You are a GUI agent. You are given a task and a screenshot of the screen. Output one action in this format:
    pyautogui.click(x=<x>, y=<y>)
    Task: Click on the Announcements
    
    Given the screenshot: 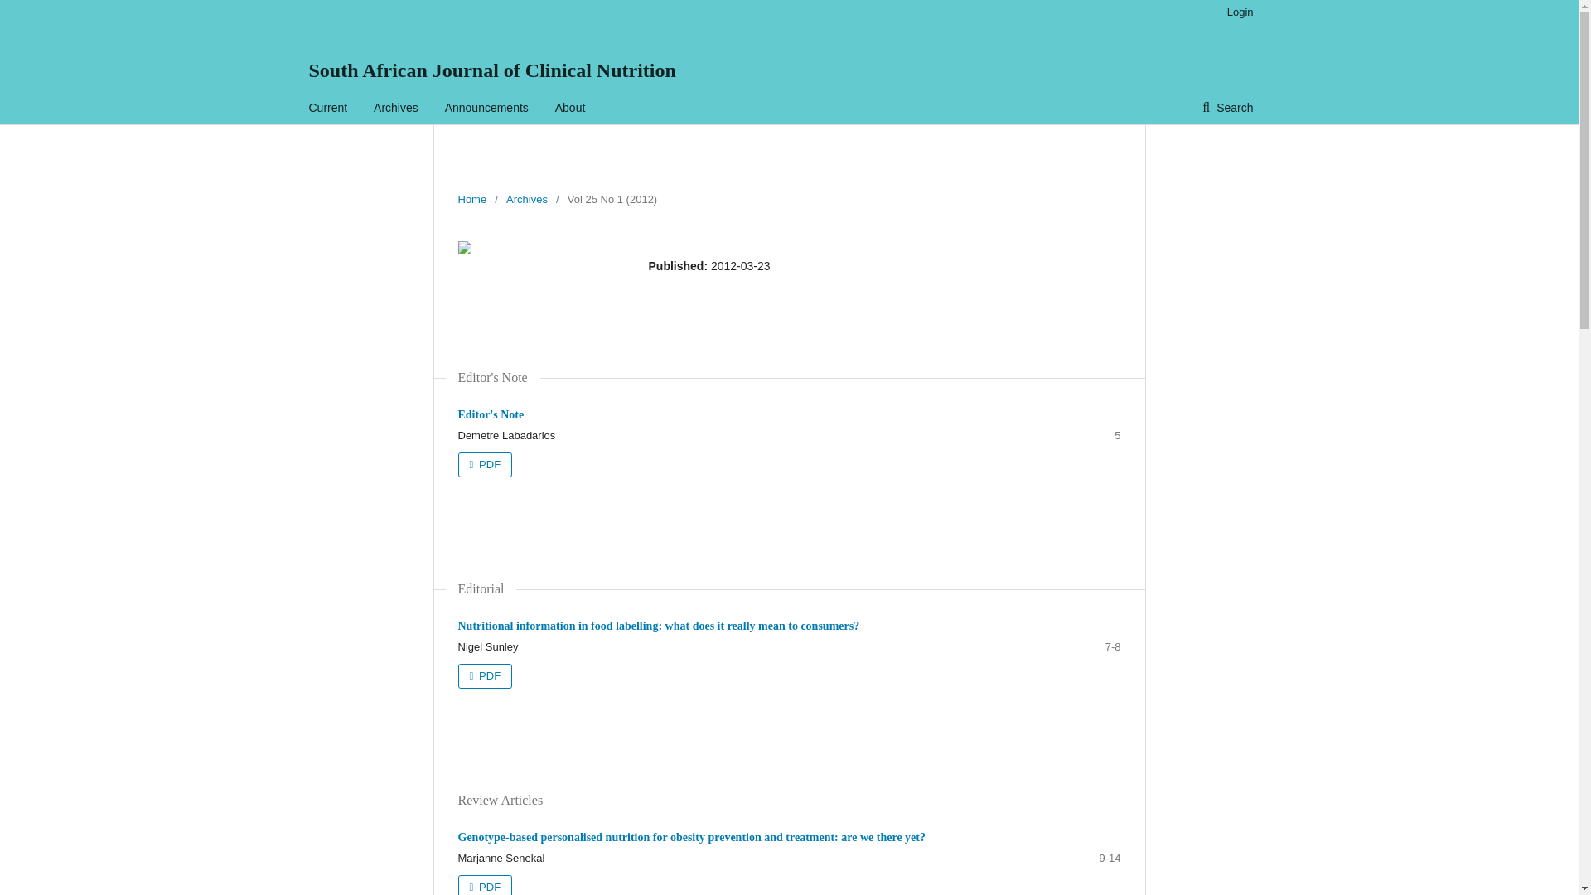 What is the action you would take?
    pyautogui.click(x=486, y=108)
    